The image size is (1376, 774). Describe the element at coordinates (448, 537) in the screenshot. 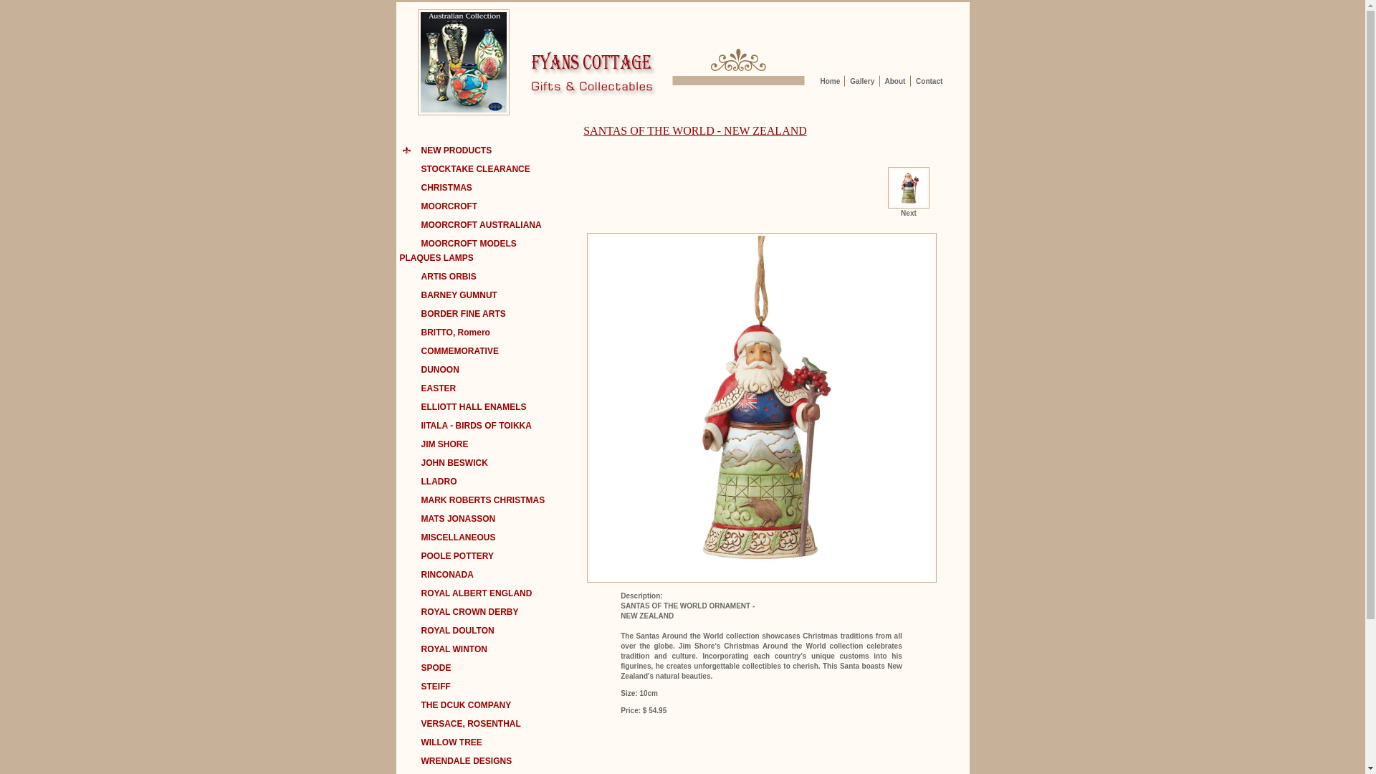

I see `MISCELLANEOUS` at that location.